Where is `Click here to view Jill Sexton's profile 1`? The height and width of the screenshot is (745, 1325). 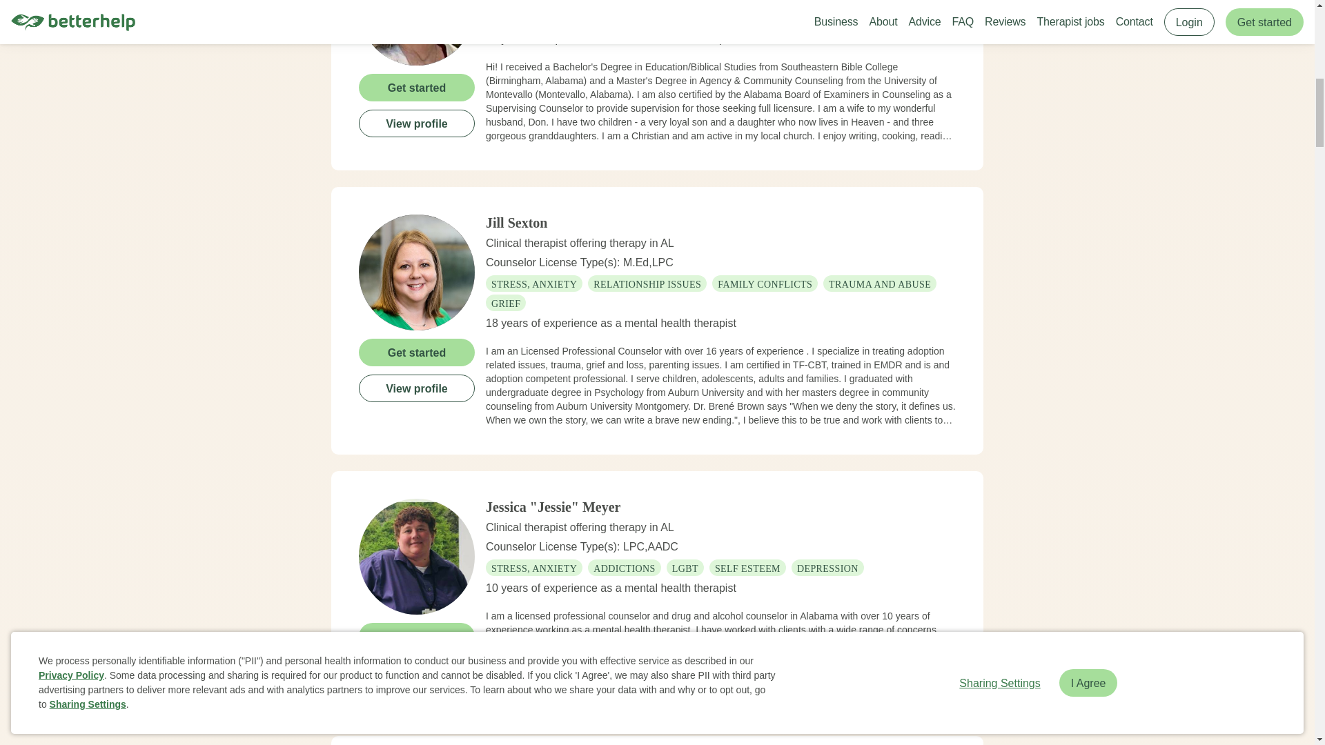
Click here to view Jill Sexton's profile 1 is located at coordinates (417, 272).